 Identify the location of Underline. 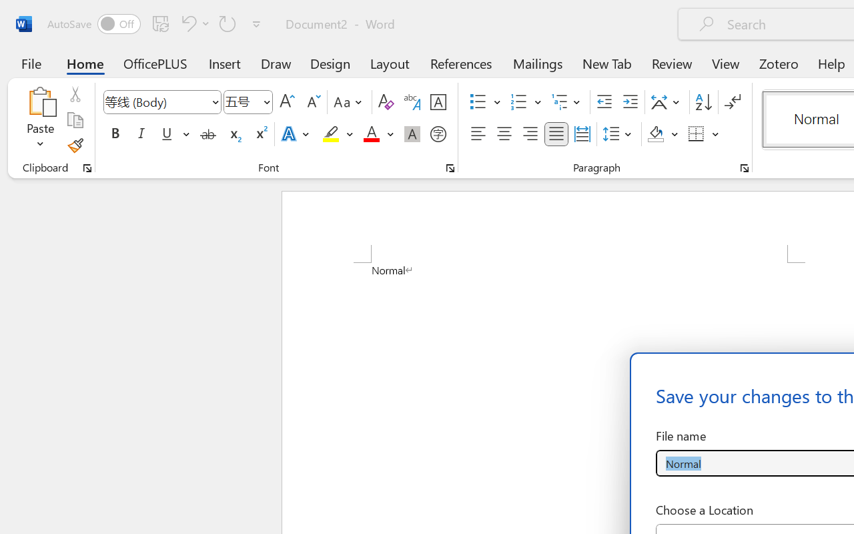
(167, 134).